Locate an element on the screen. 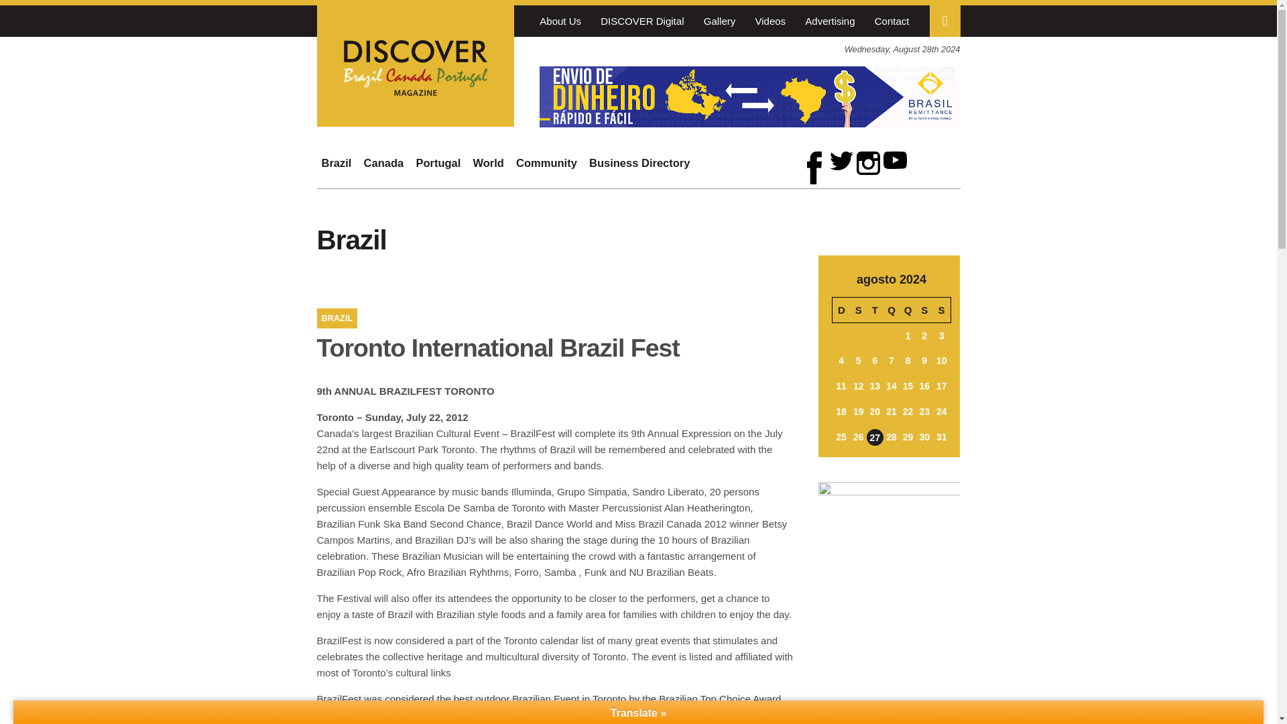  Portugal is located at coordinates (437, 162).